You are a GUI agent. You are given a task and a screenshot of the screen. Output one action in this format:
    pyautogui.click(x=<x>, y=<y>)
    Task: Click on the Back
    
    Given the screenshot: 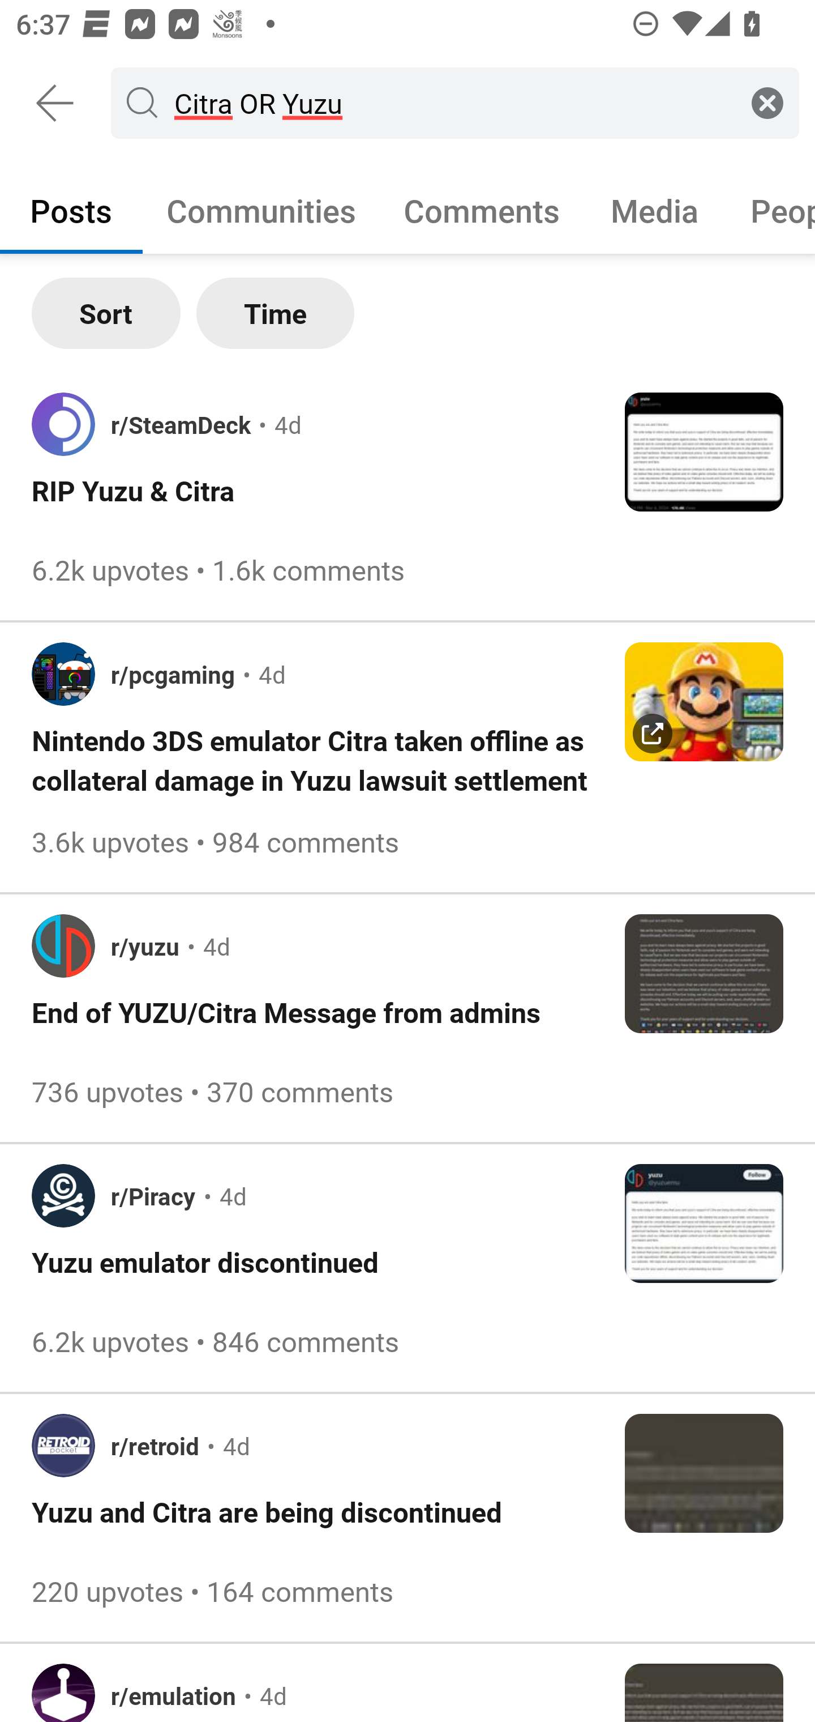 What is the action you would take?
    pyautogui.click(x=55, y=103)
    